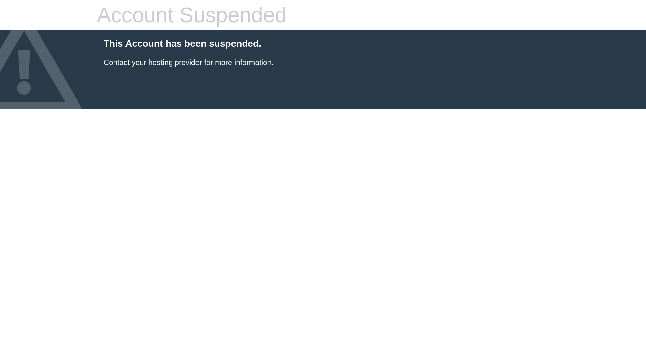 The height and width of the screenshot is (363, 646). Describe the element at coordinates (152, 62) in the screenshot. I see `Contact your hosting provider` at that location.